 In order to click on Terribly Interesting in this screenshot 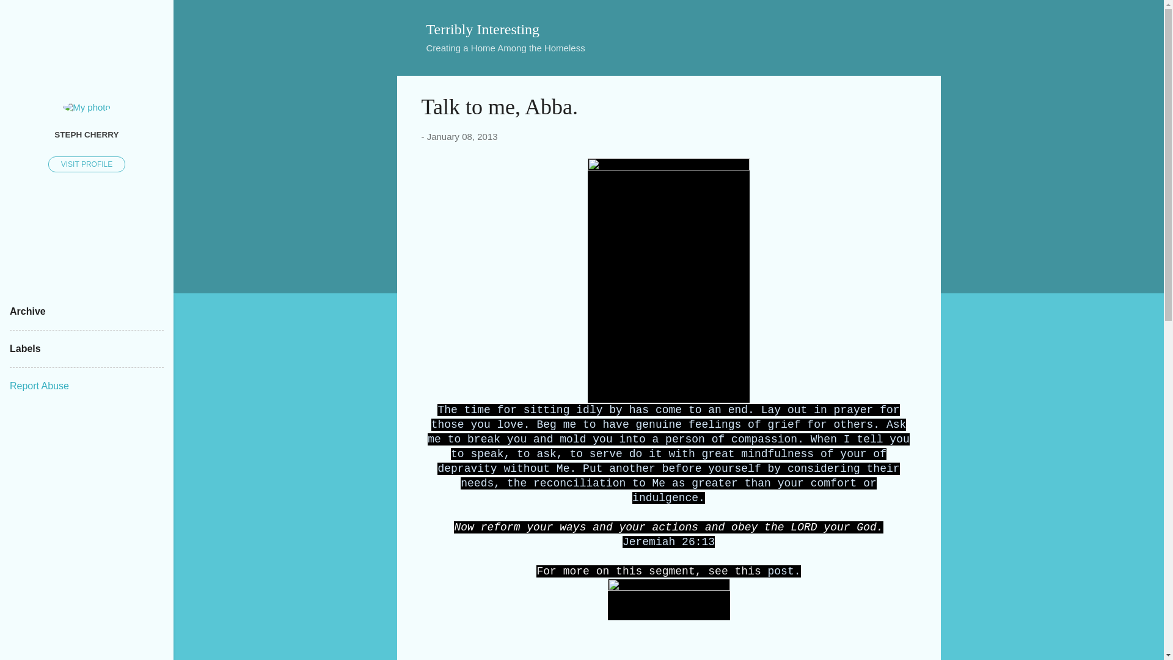, I will do `click(483, 29)`.